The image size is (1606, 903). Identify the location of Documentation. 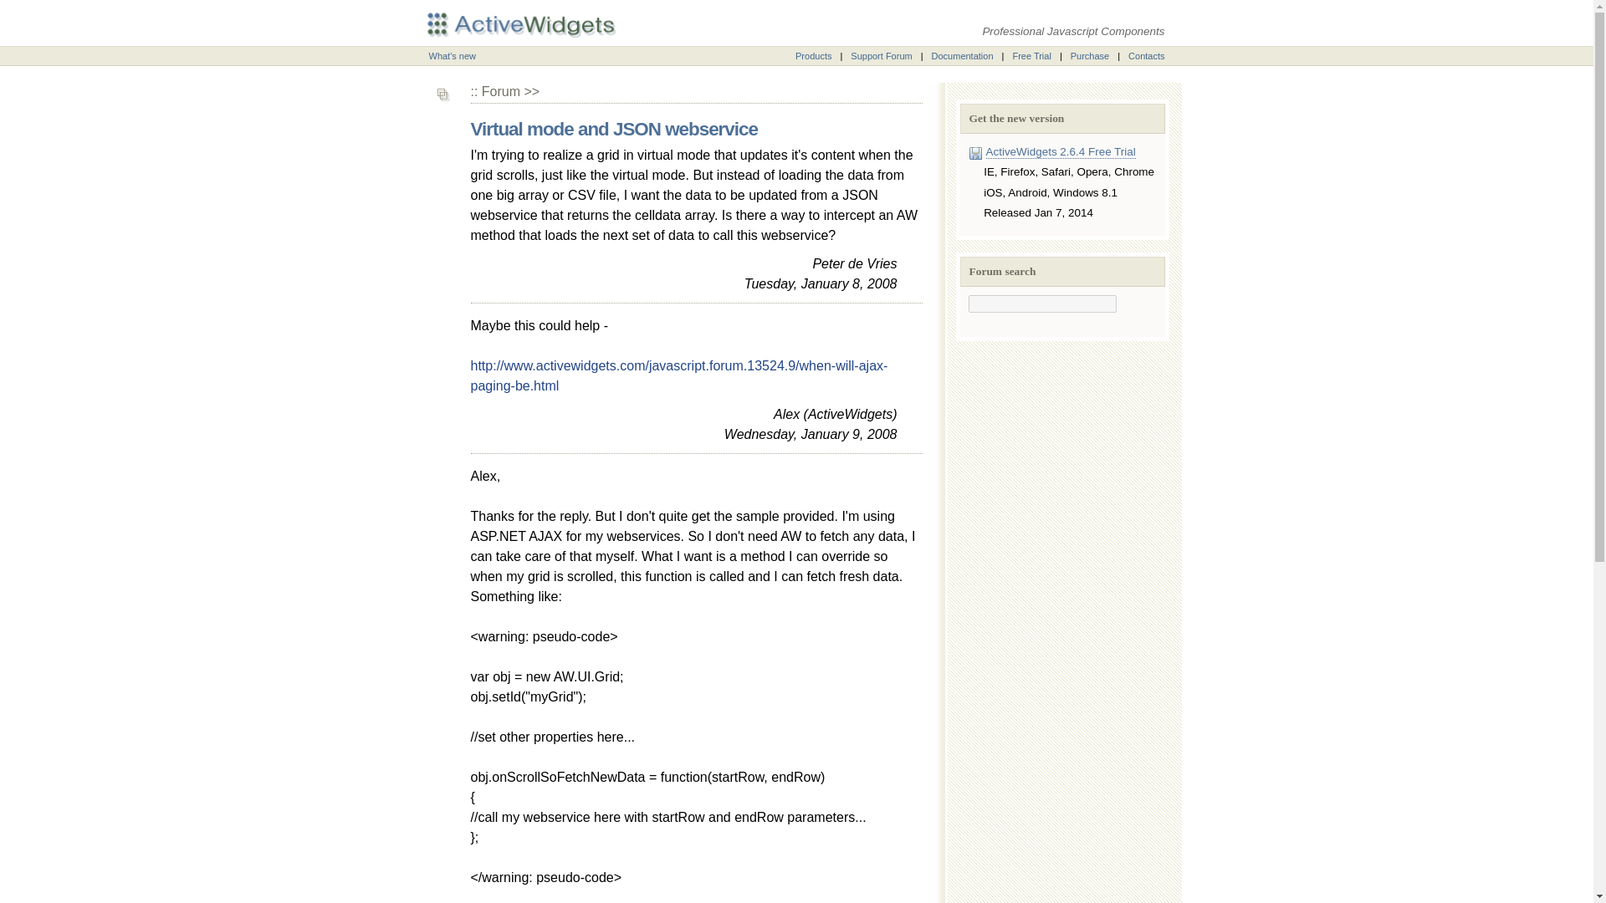
(962, 55).